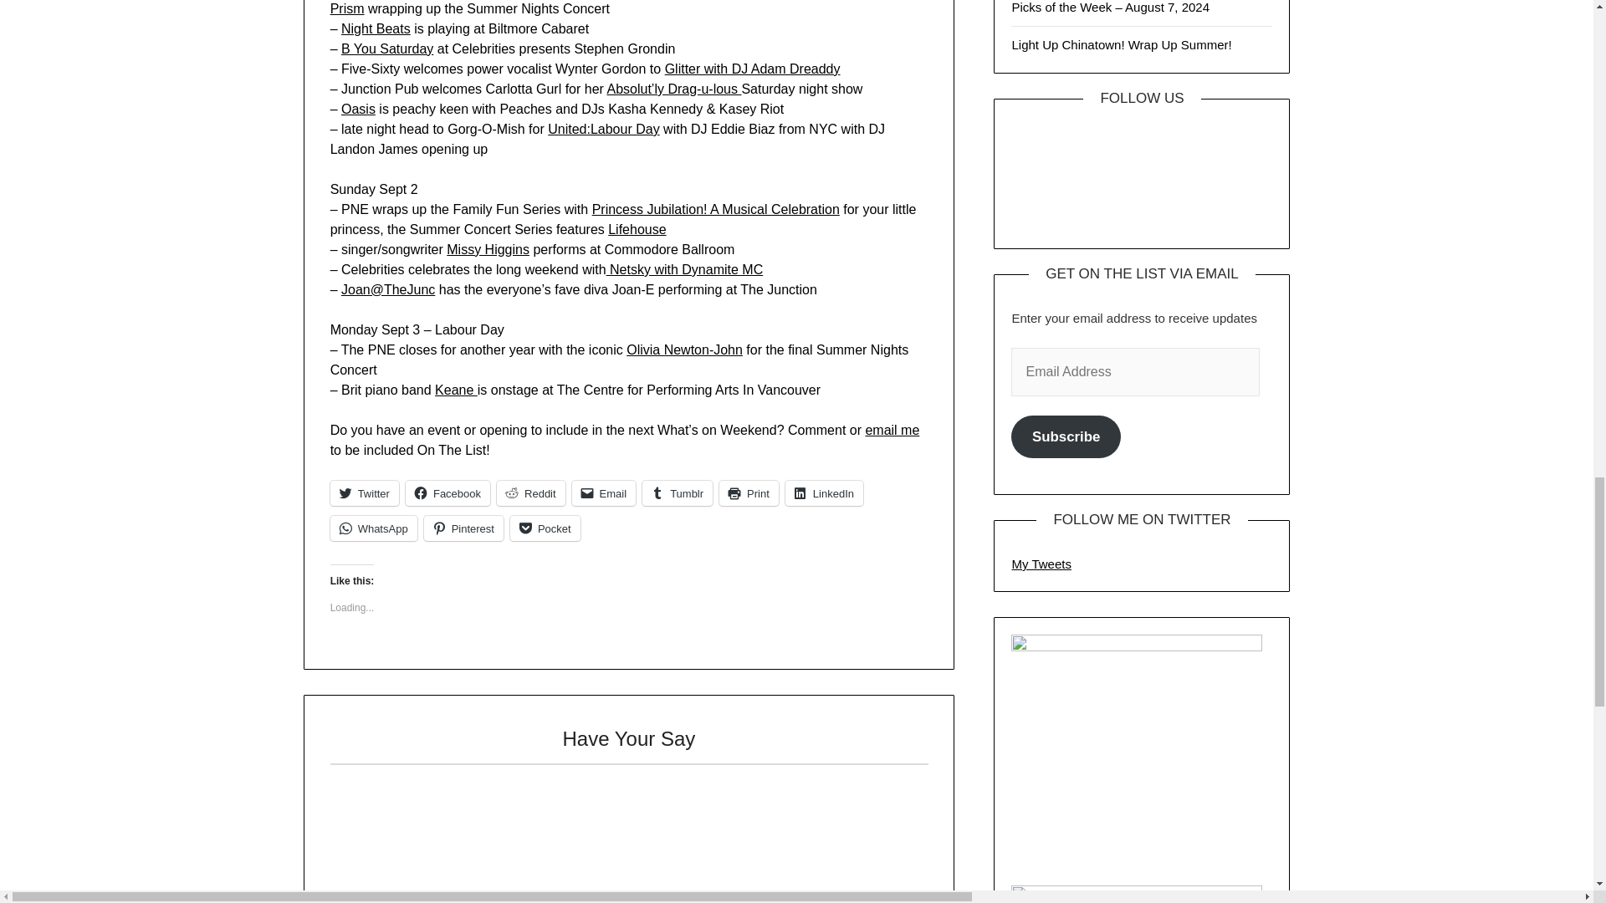 Image resolution: width=1606 pixels, height=903 pixels. What do you see at coordinates (545, 528) in the screenshot?
I see `Click to share on Pocket` at bounding box center [545, 528].